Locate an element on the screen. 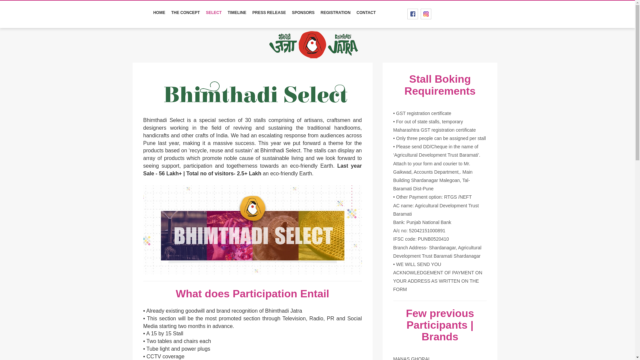 The image size is (640, 360). CONTACT is located at coordinates (366, 13).